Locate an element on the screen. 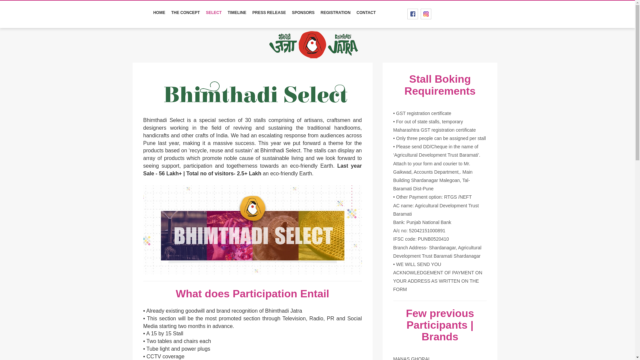 The image size is (640, 360). CONTACT is located at coordinates (366, 13).